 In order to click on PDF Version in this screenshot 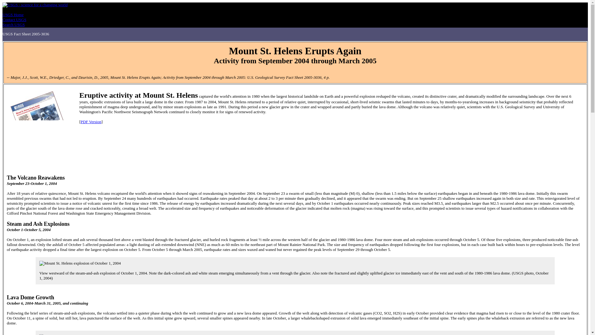, I will do `click(90, 122)`.